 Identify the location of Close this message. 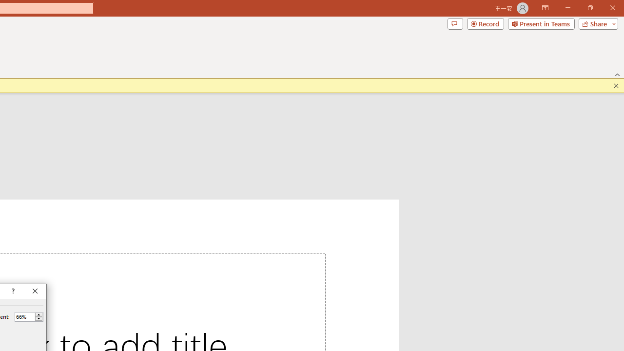
(616, 86).